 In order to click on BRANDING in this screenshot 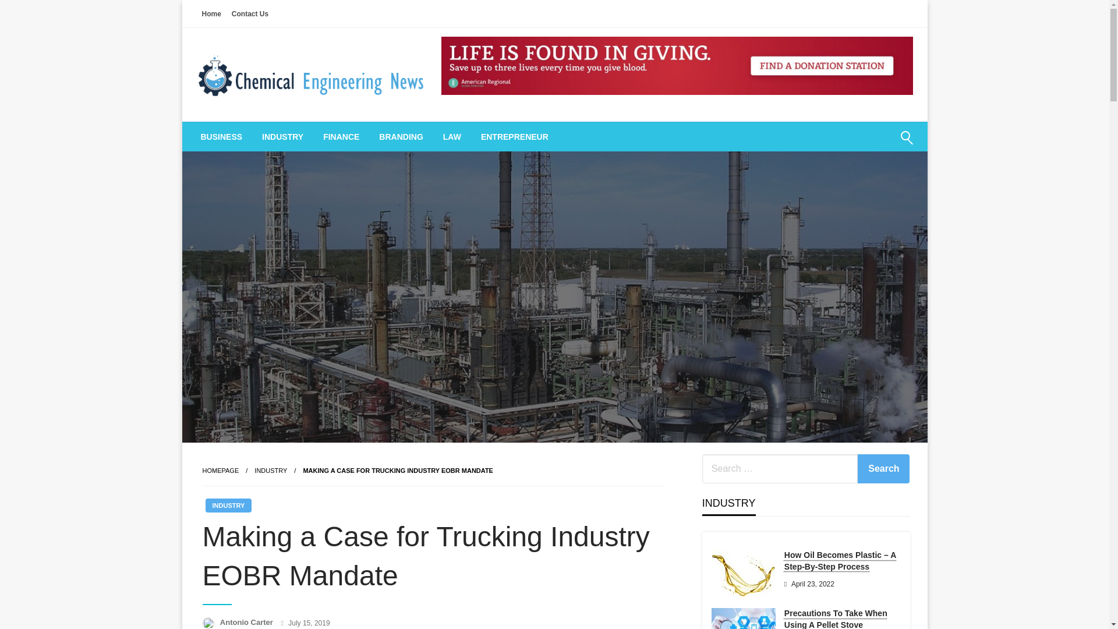, I will do `click(401, 136)`.